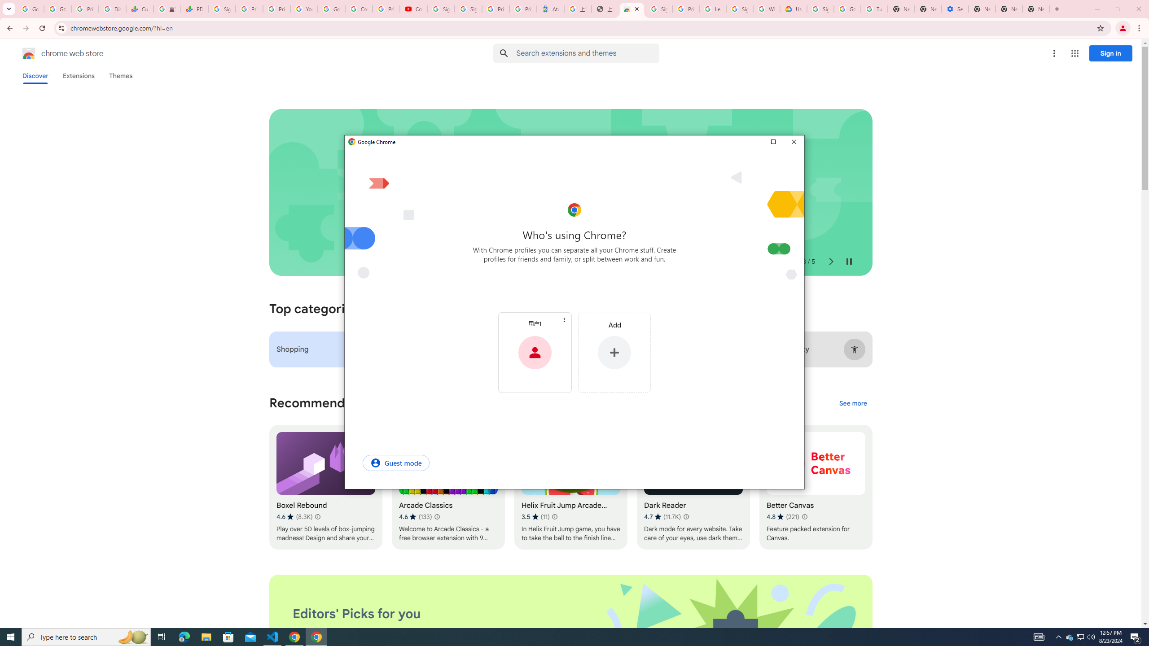  What do you see at coordinates (415, 517) in the screenshot?
I see `Average rating 4.6 out of 5 stars. 133 ratings.` at bounding box center [415, 517].